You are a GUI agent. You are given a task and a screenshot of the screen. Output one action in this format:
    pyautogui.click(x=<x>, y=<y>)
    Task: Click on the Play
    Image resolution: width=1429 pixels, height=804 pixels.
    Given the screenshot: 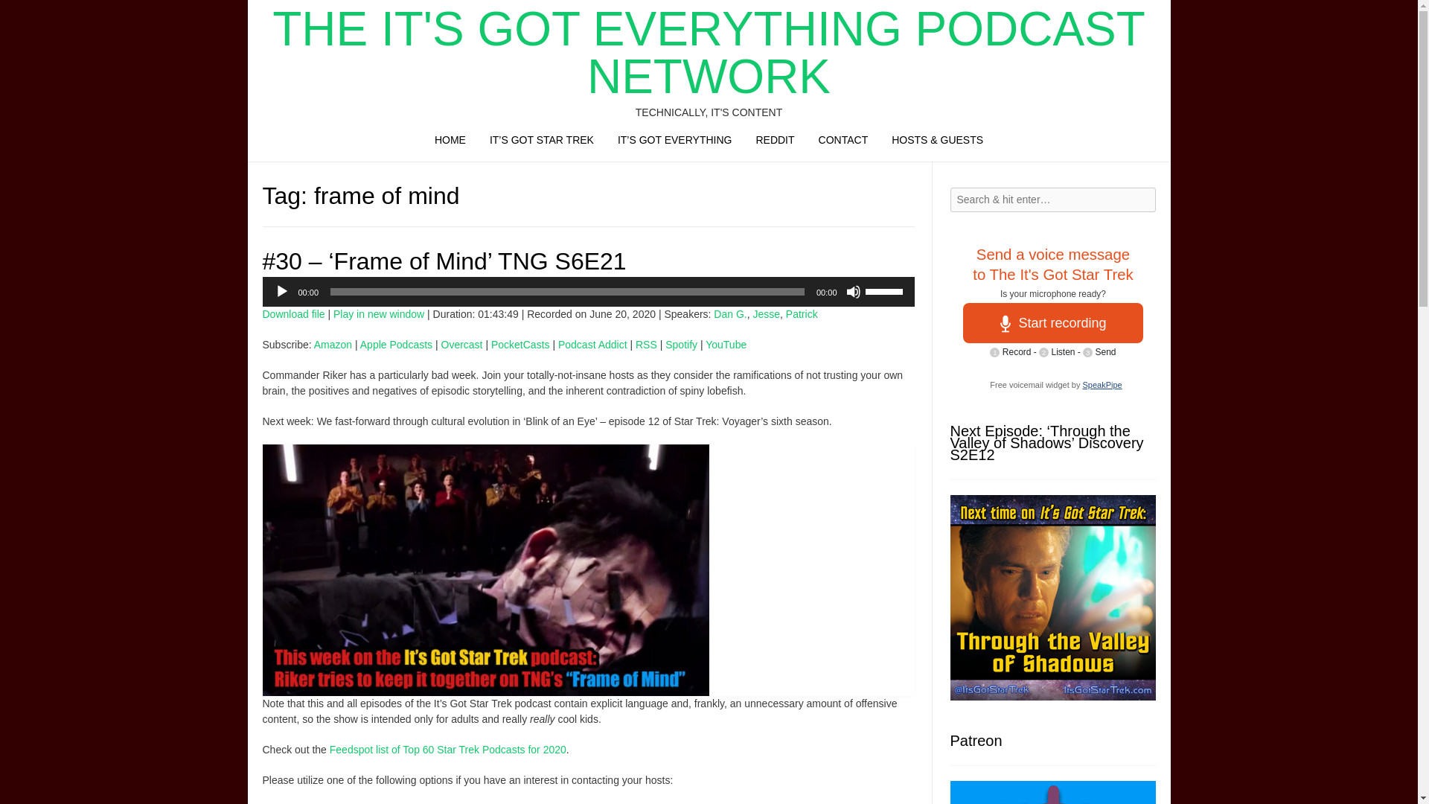 What is the action you would take?
    pyautogui.click(x=281, y=292)
    